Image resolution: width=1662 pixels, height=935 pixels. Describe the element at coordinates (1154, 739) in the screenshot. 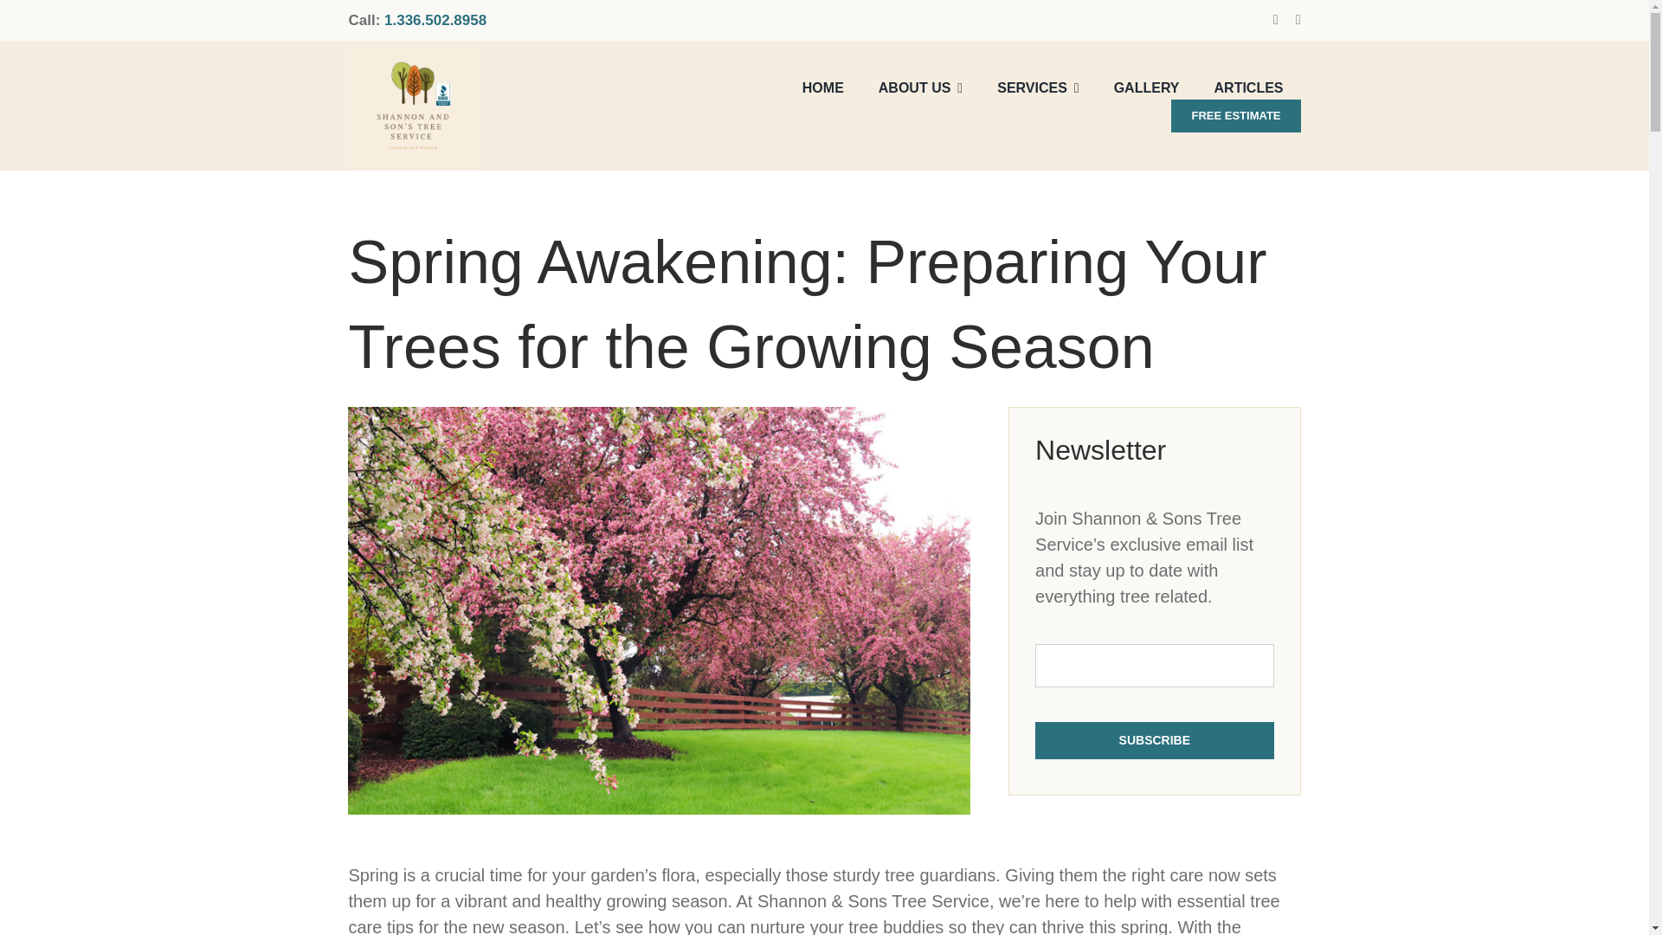

I see `SUBSCRIBE` at that location.